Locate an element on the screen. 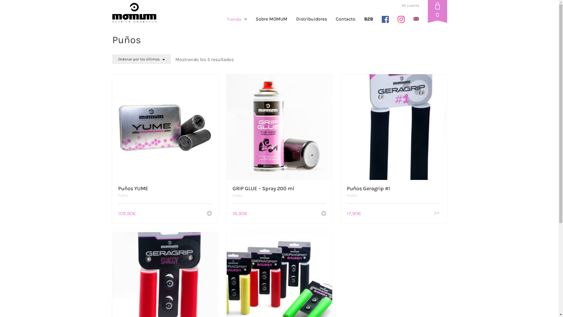  Sobre MOMUM is located at coordinates (271, 19).